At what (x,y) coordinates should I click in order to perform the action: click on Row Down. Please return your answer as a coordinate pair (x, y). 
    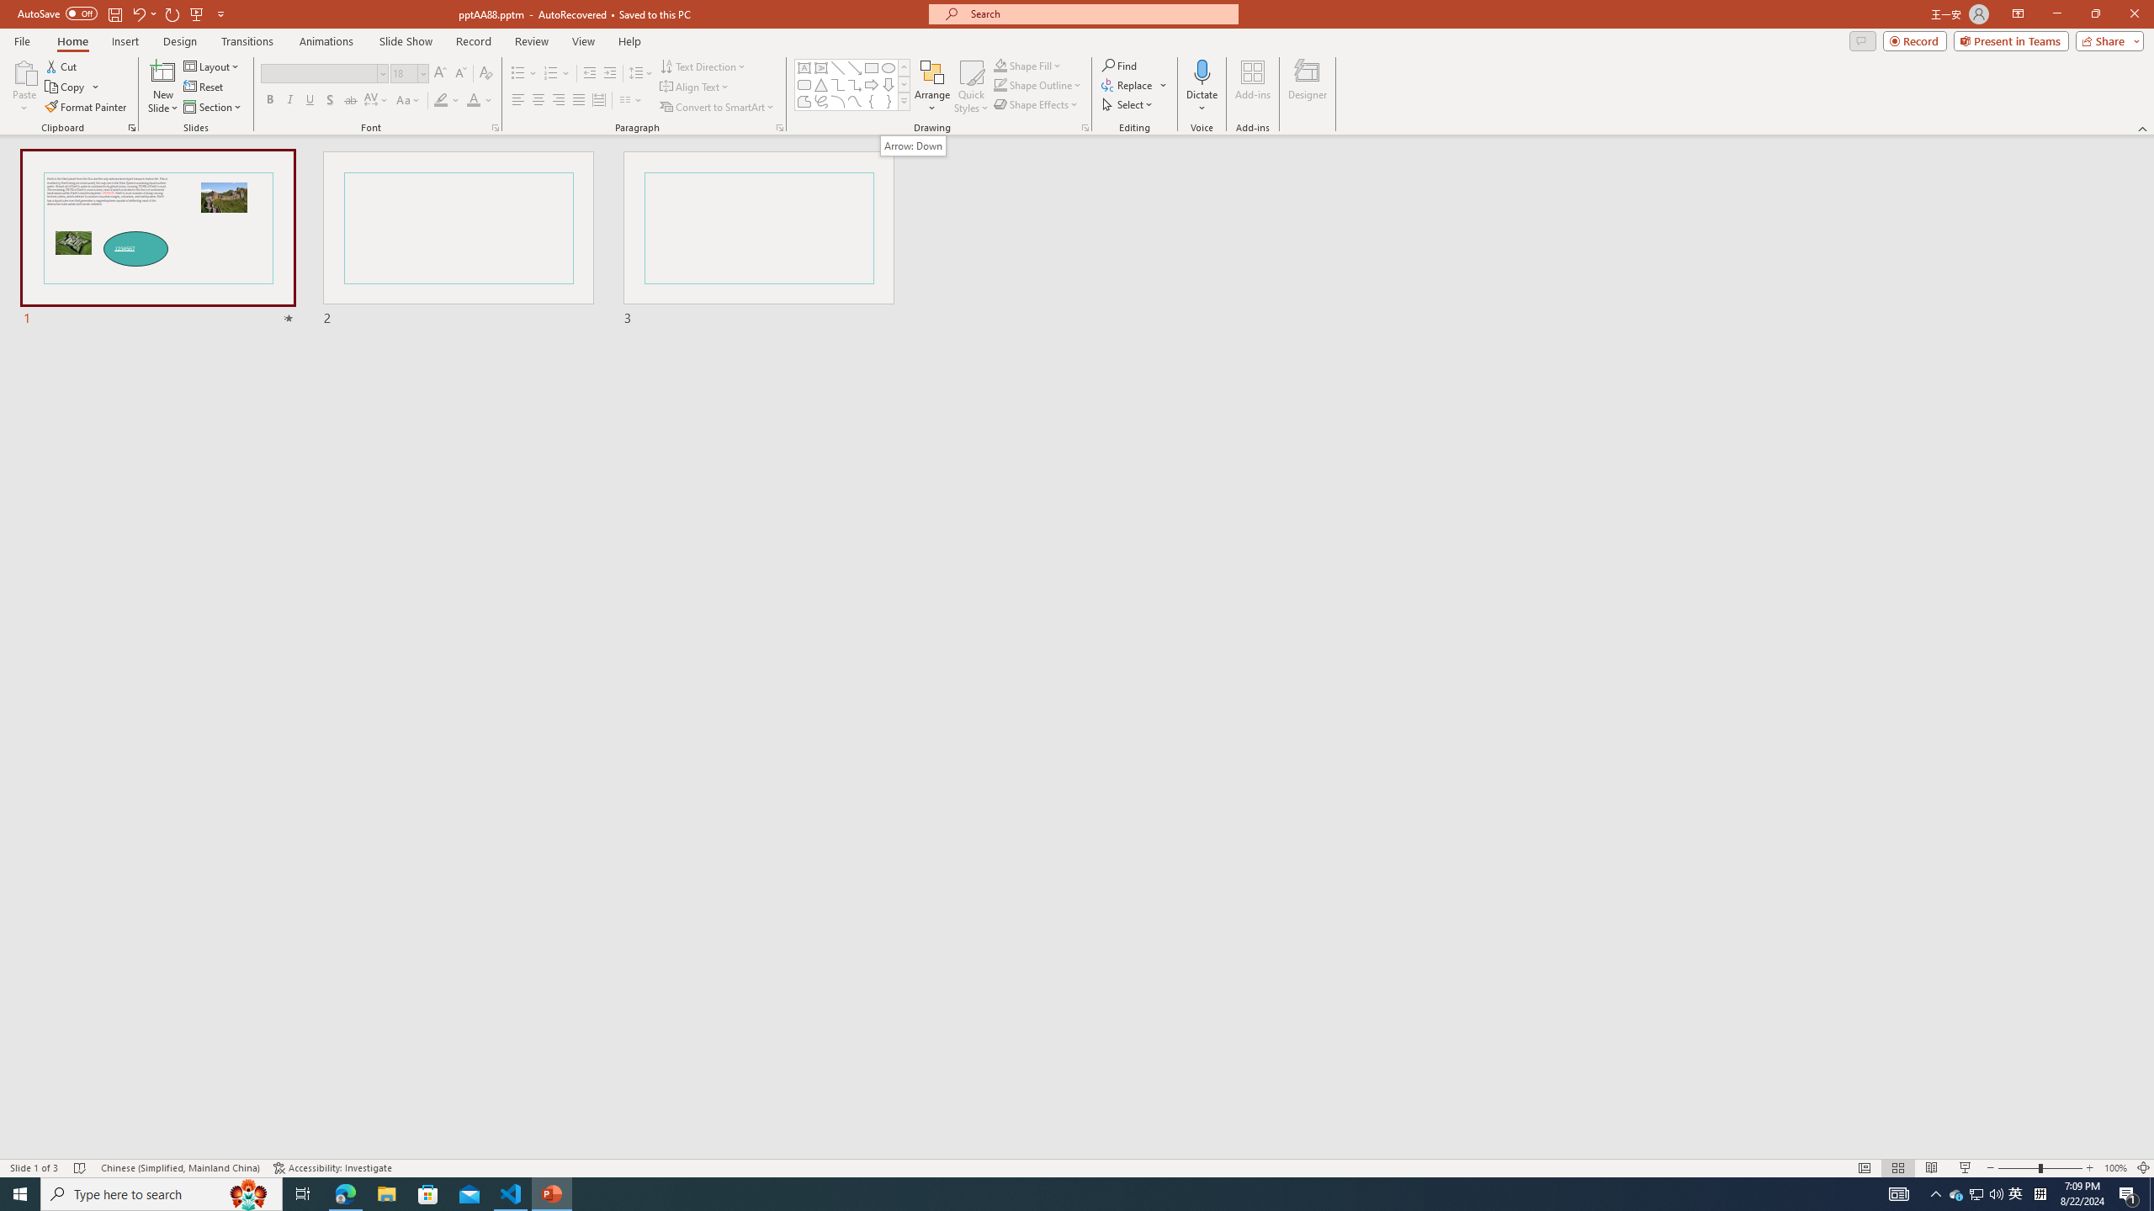
    Looking at the image, I should click on (904, 84).